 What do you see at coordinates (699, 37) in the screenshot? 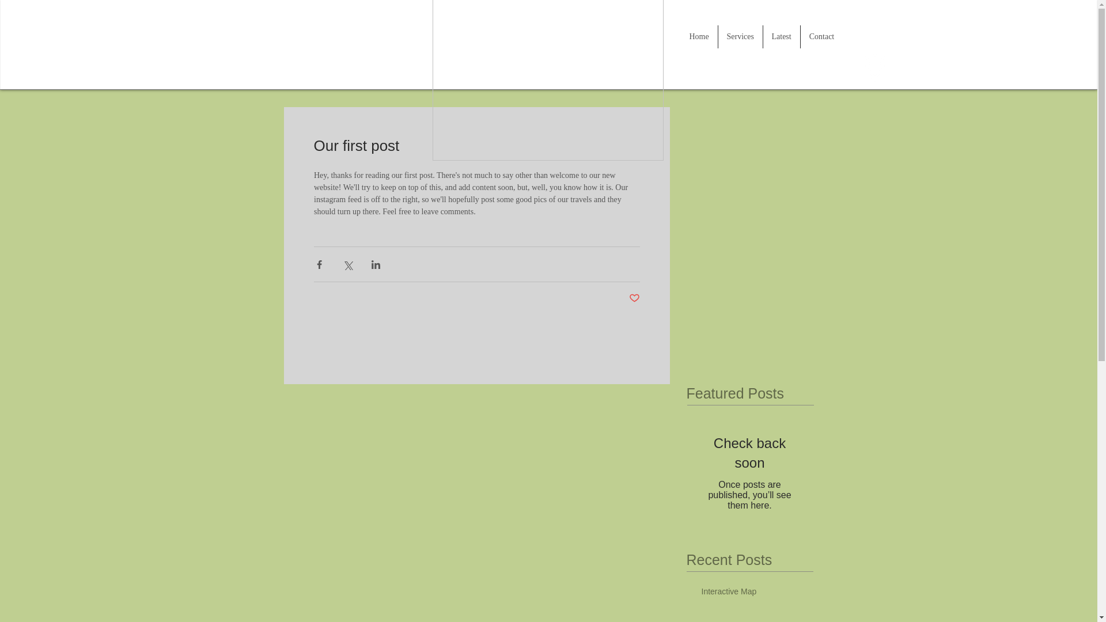
I see `Home` at bounding box center [699, 37].